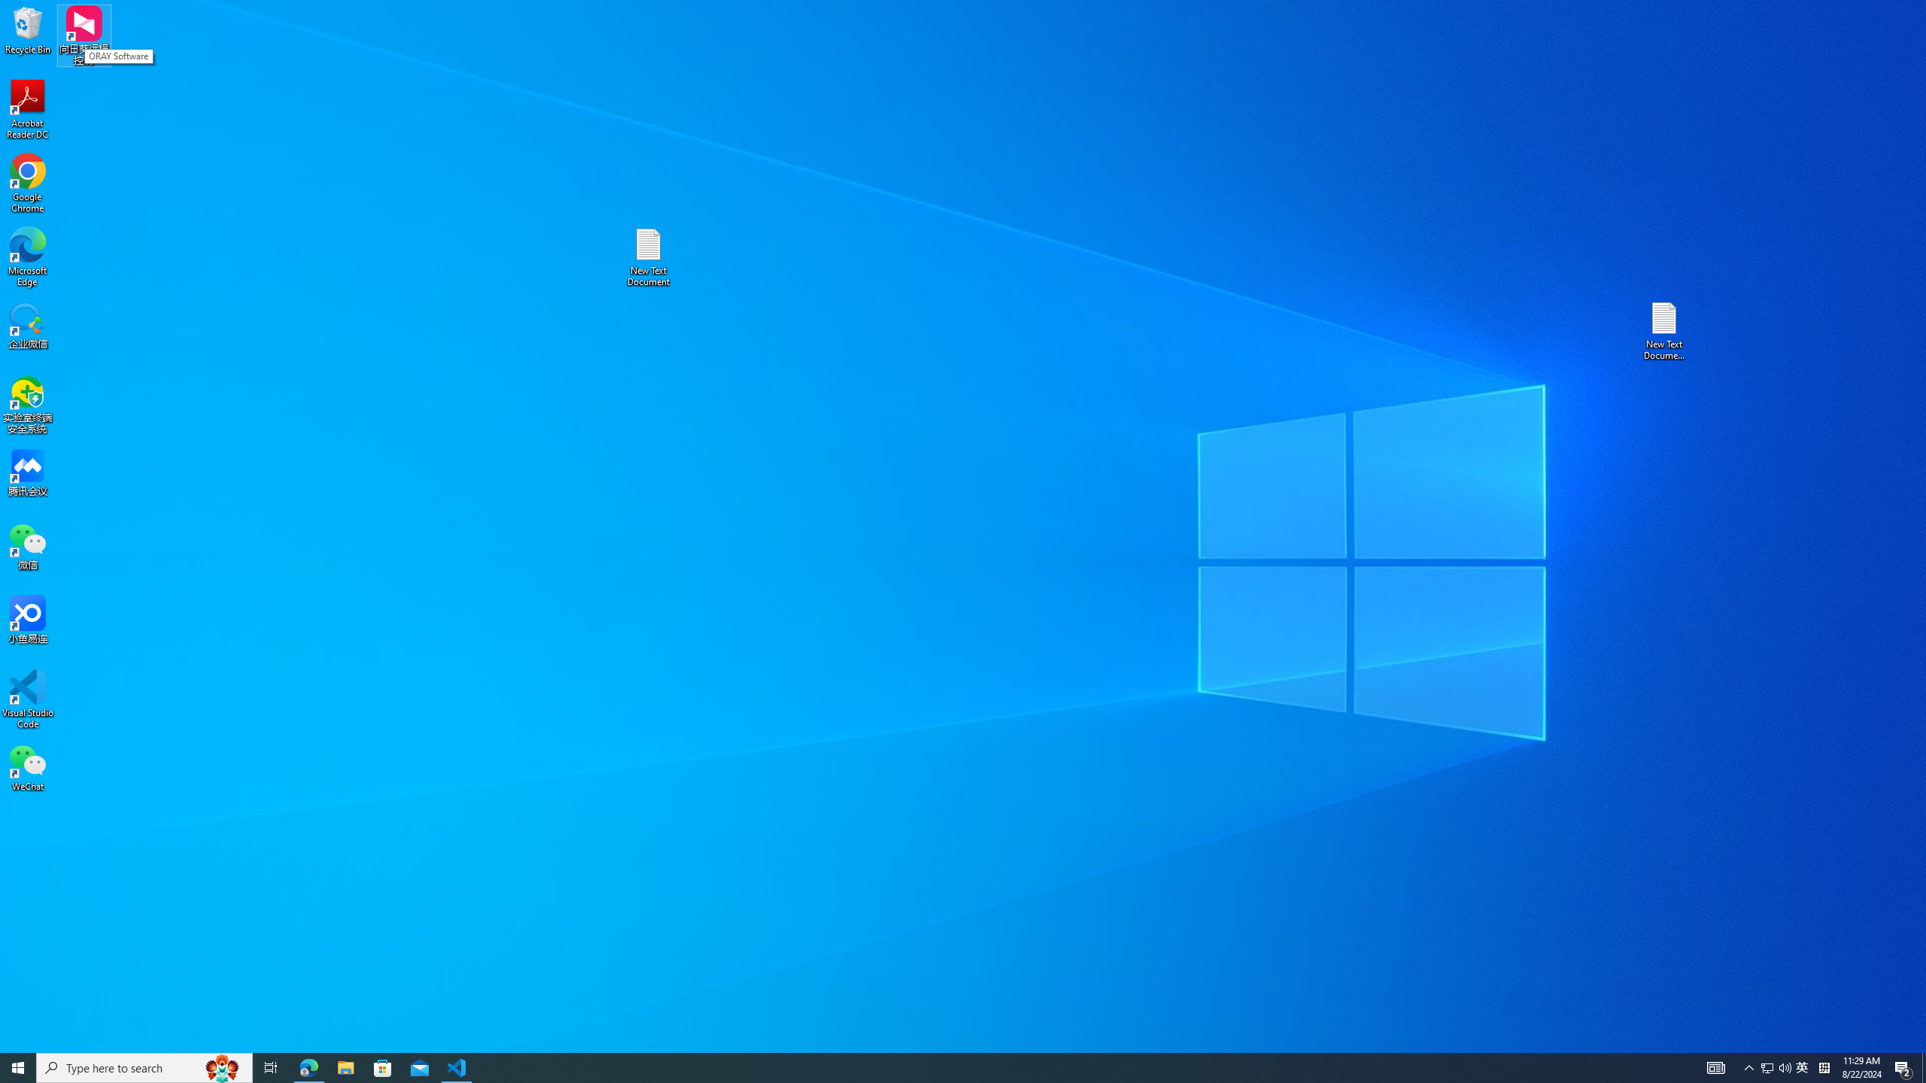  Describe the element at coordinates (28, 184) in the screenshot. I see `Google Chrome` at that location.